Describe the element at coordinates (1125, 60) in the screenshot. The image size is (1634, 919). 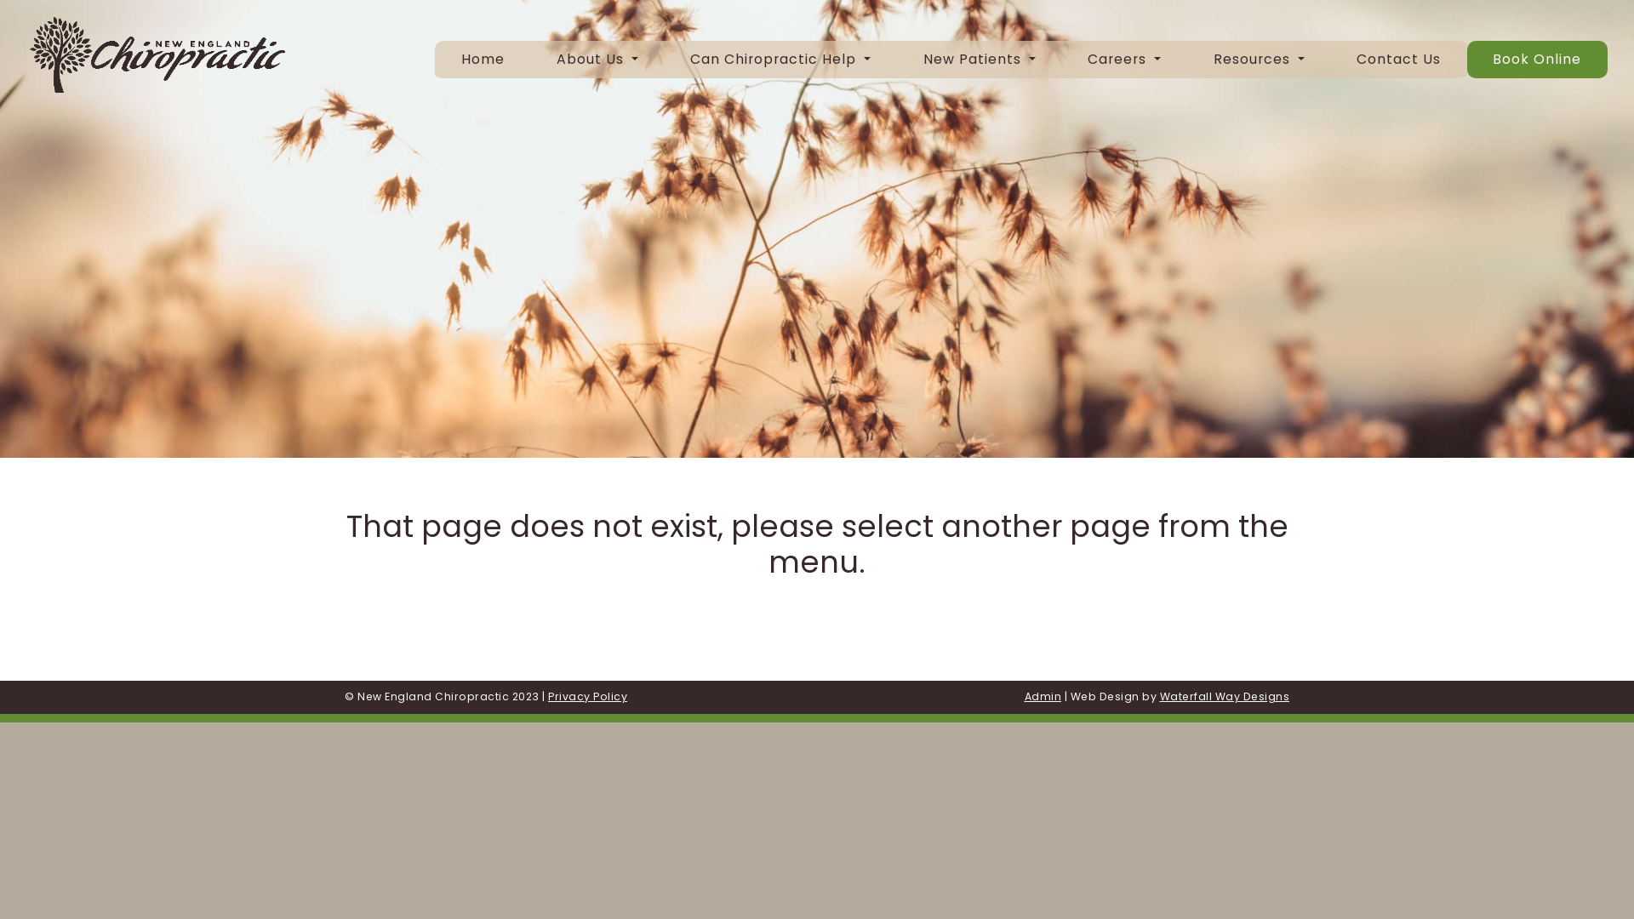
I see `Careers` at that location.